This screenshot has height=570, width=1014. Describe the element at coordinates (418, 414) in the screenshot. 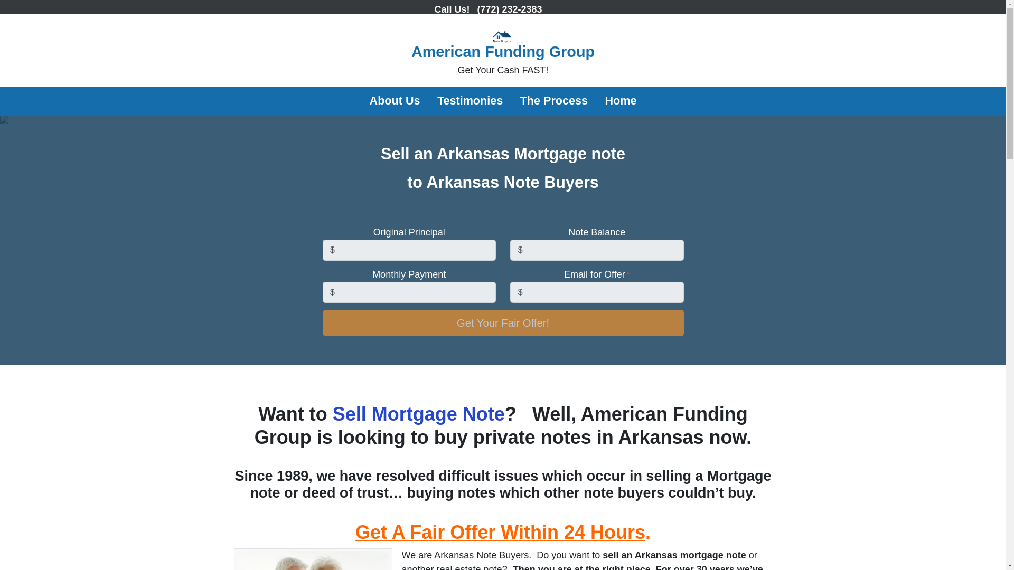

I see `Sell Mortgage Note` at that location.